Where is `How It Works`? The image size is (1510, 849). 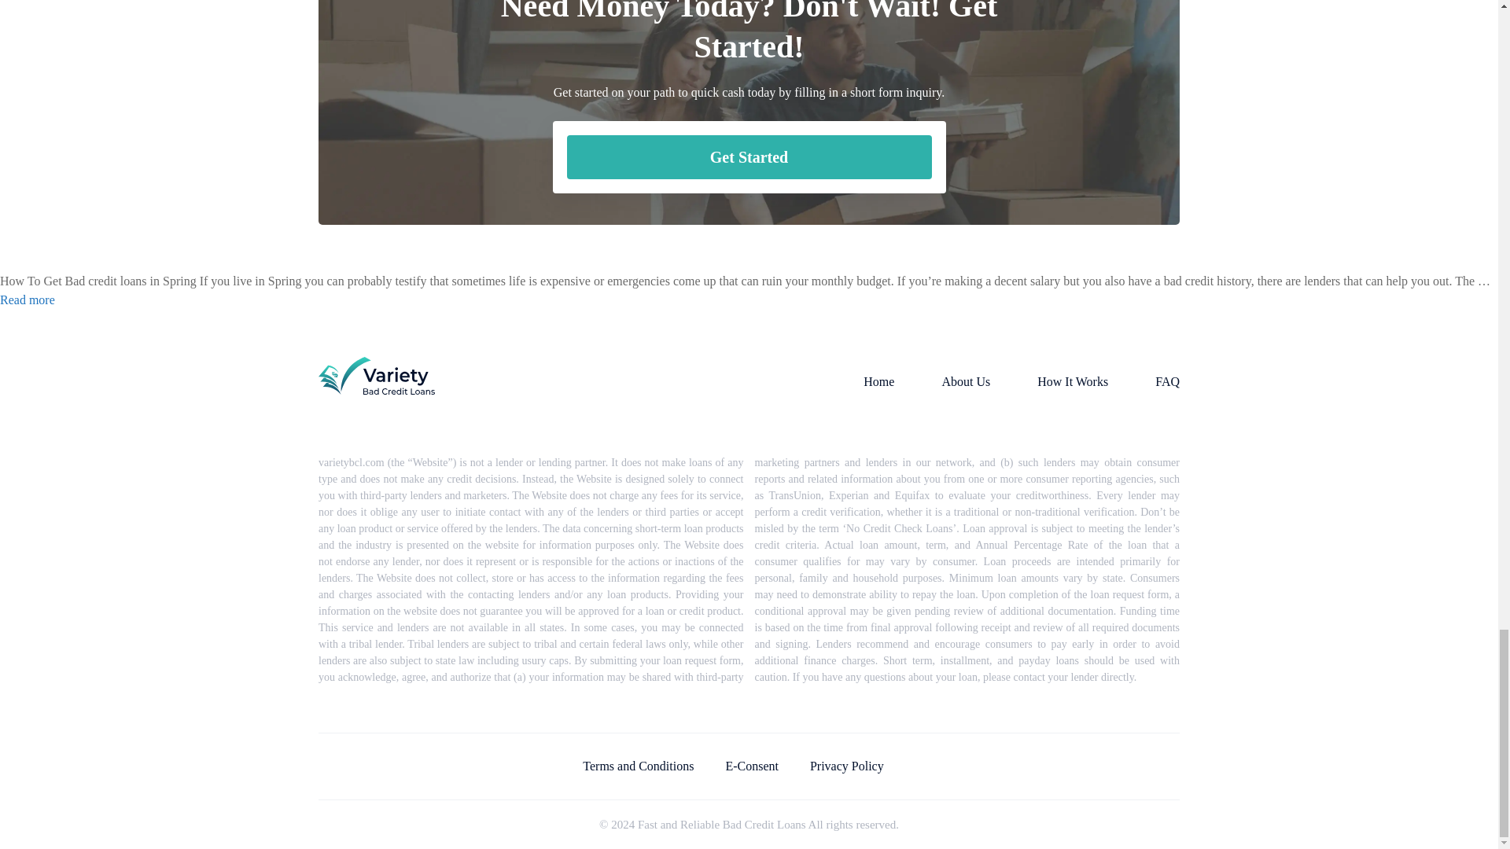
How It Works is located at coordinates (1073, 381).